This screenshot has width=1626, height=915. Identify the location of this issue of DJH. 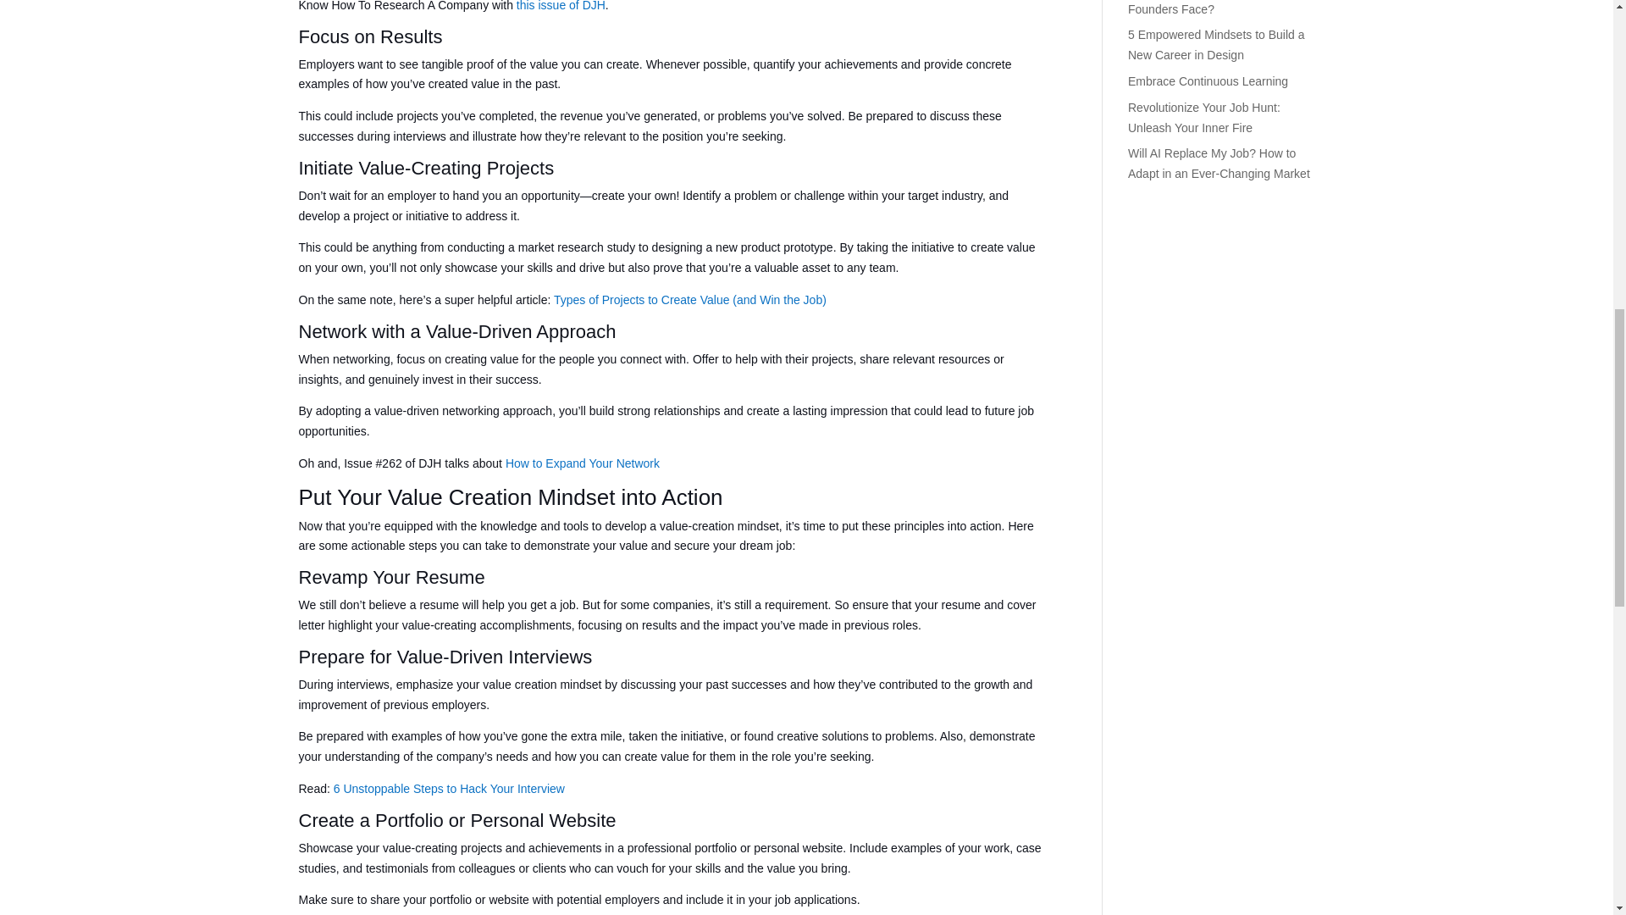
(561, 6).